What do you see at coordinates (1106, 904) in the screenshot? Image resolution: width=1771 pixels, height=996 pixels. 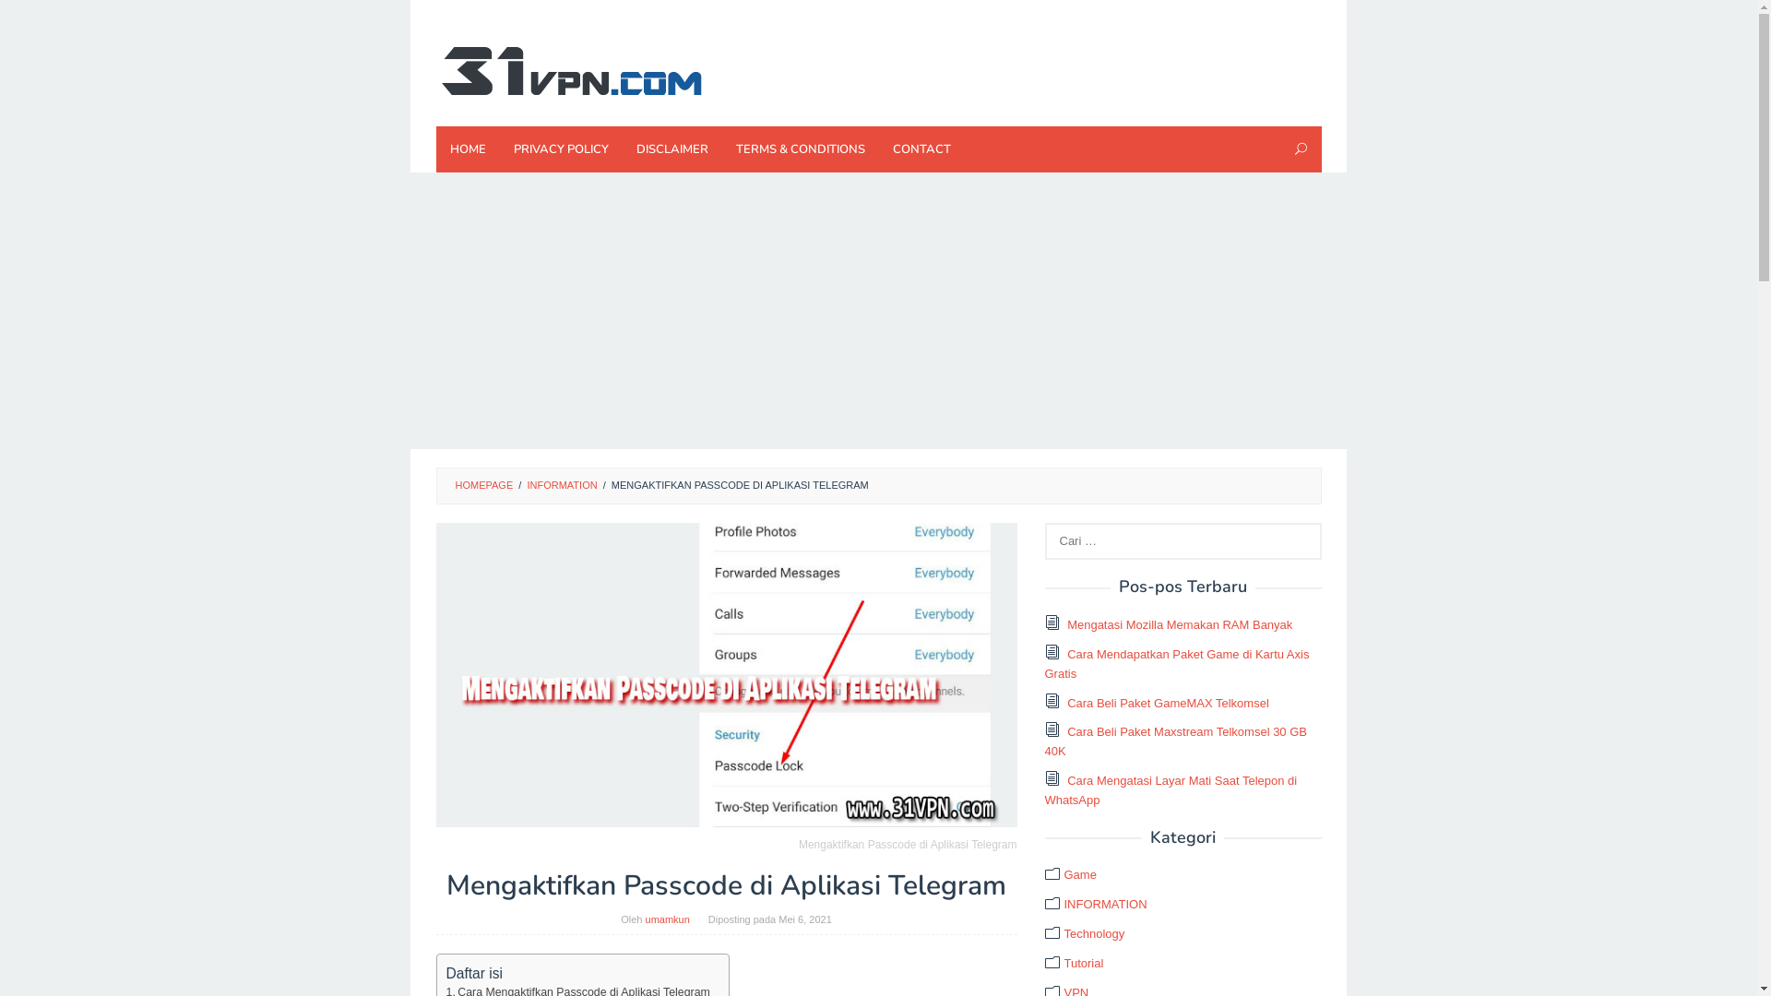 I see `INFORMATION` at bounding box center [1106, 904].